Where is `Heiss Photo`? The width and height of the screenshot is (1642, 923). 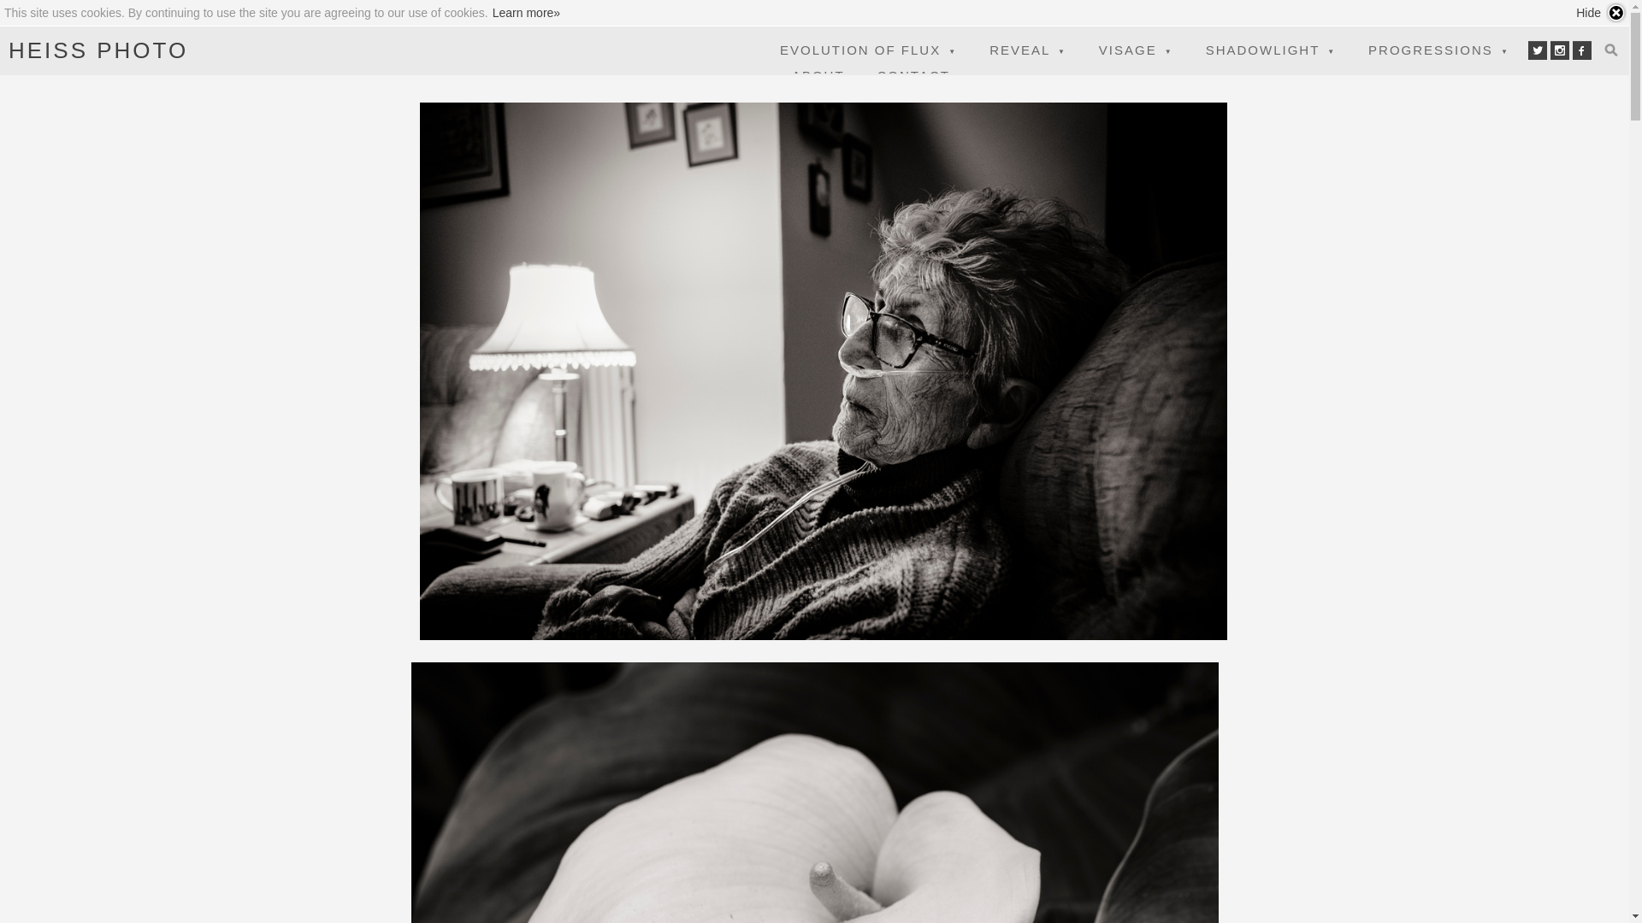
Heiss Photo is located at coordinates (98, 50).